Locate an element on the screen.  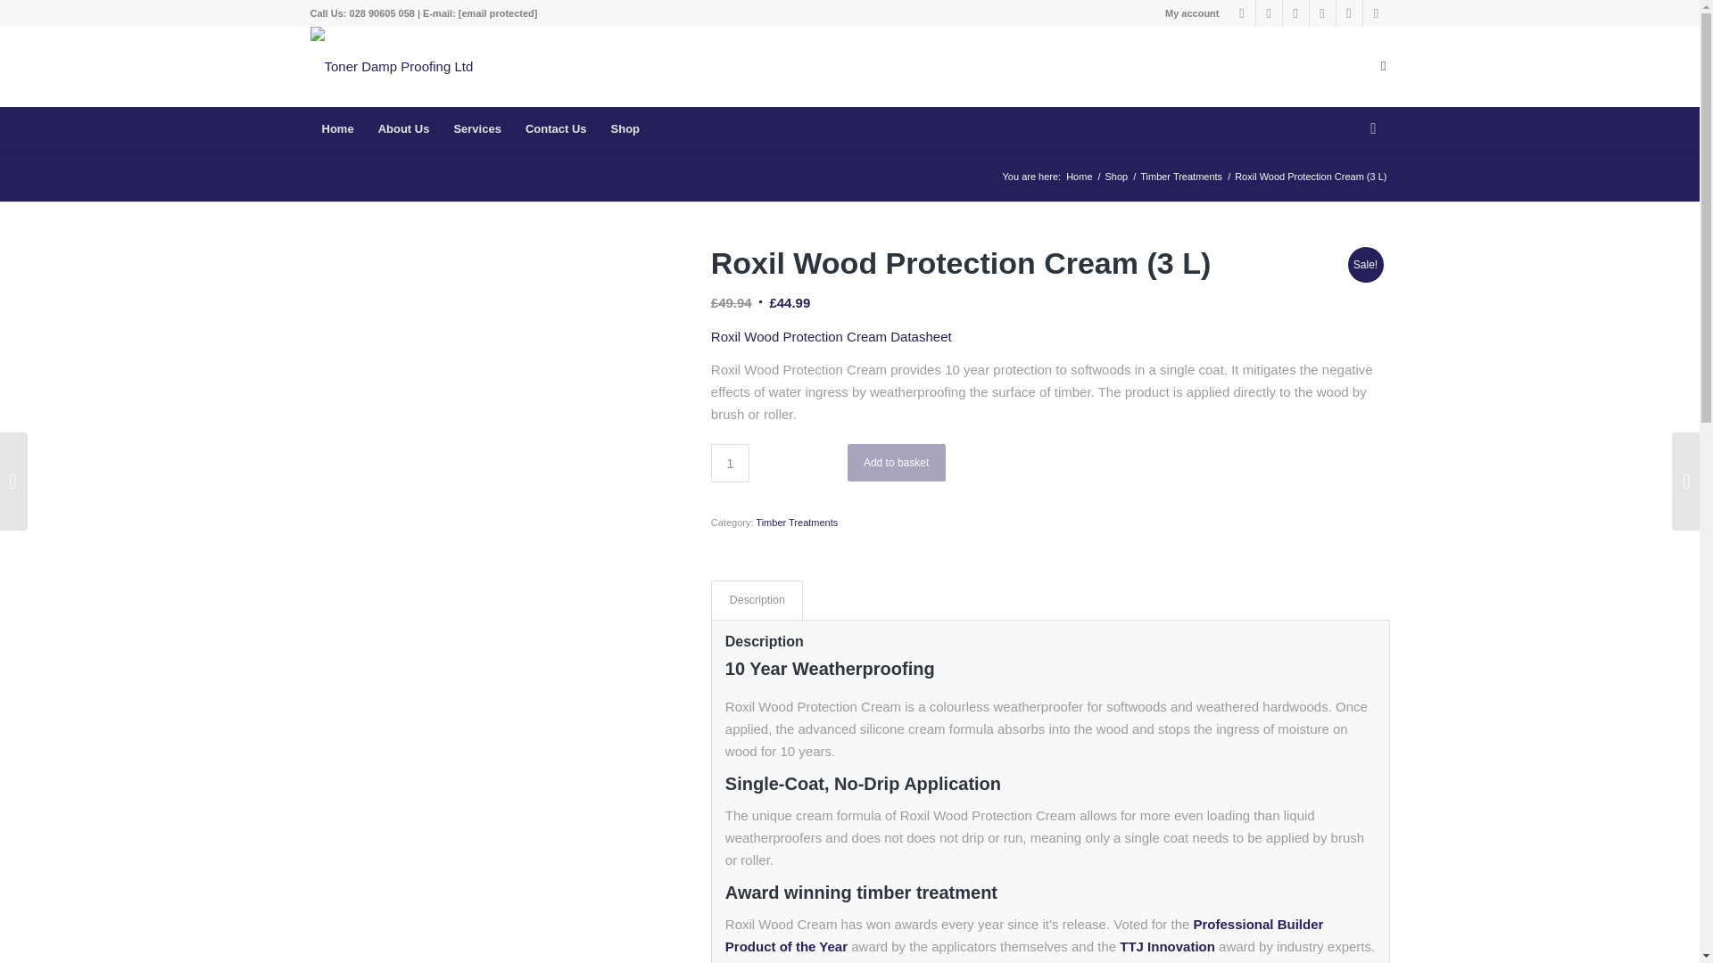
logo profile is located at coordinates (392, 53).